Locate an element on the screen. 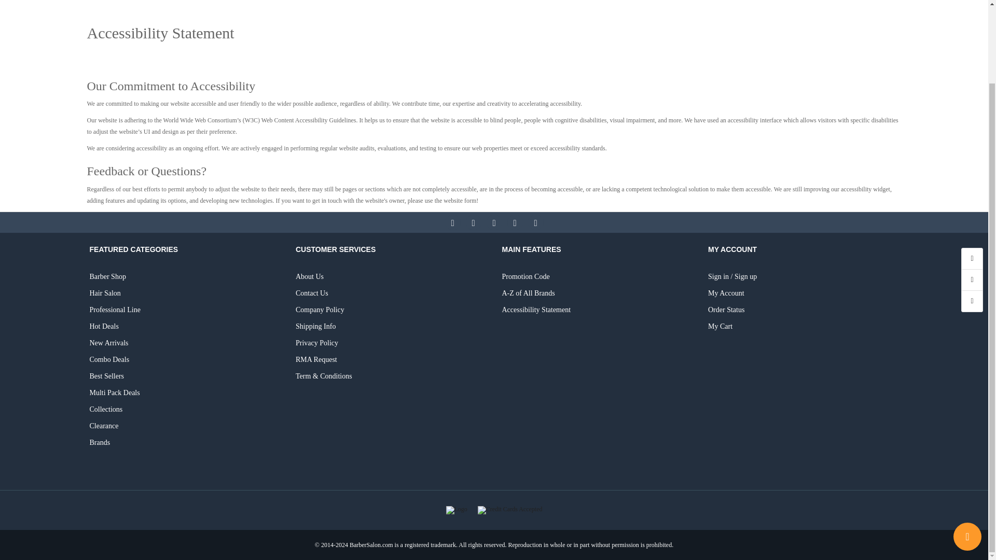 This screenshot has width=996, height=560. Hot Deals is located at coordinates (185, 327).